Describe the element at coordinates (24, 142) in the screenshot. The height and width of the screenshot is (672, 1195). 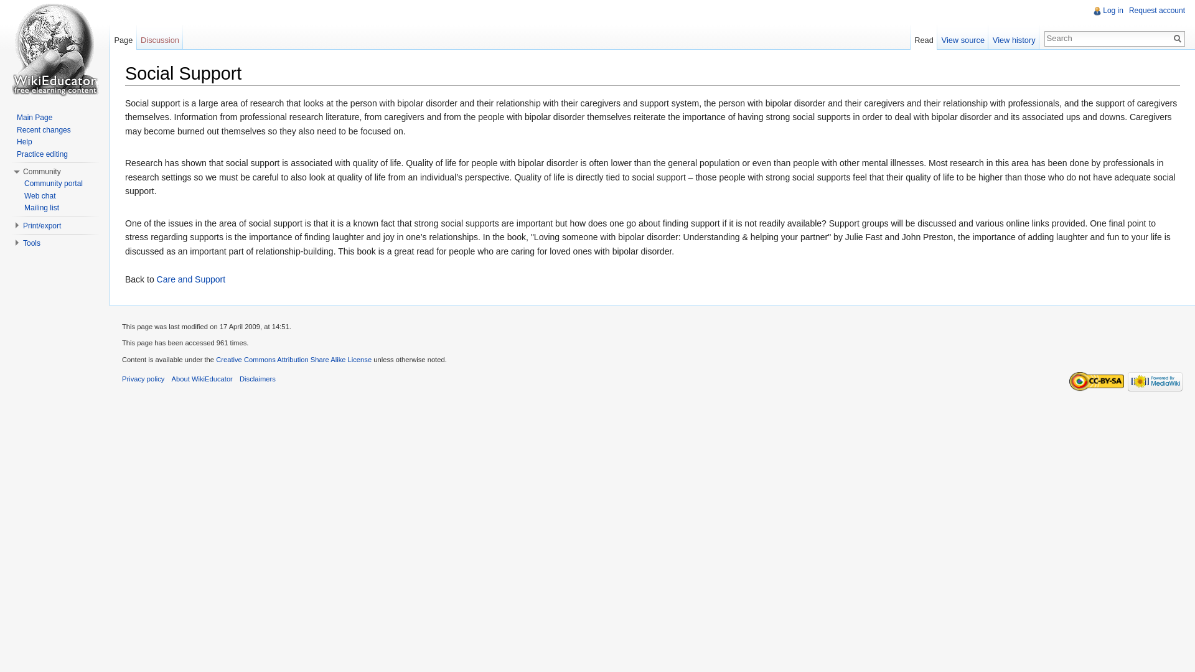
I see `The place to find out` at that location.